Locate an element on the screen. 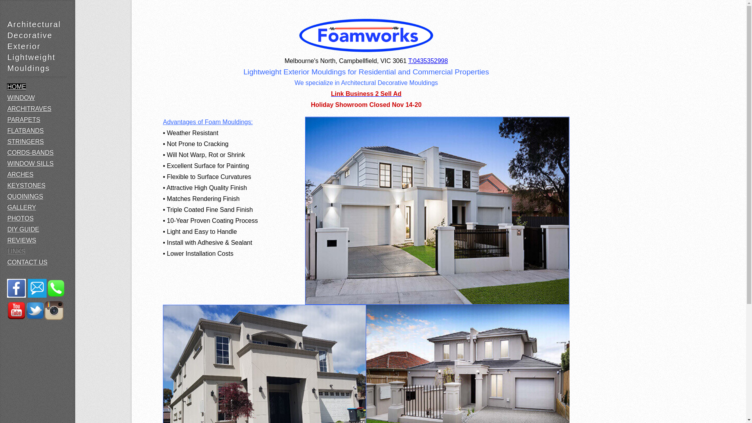 Image resolution: width=752 pixels, height=423 pixels. Link Business 2 Sell Ad is located at coordinates (366, 94).